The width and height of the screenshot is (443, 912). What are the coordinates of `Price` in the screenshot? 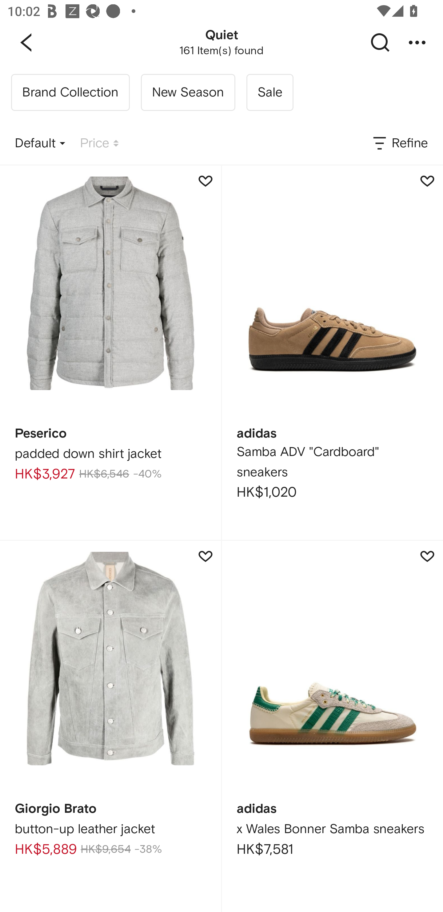 It's located at (99, 144).